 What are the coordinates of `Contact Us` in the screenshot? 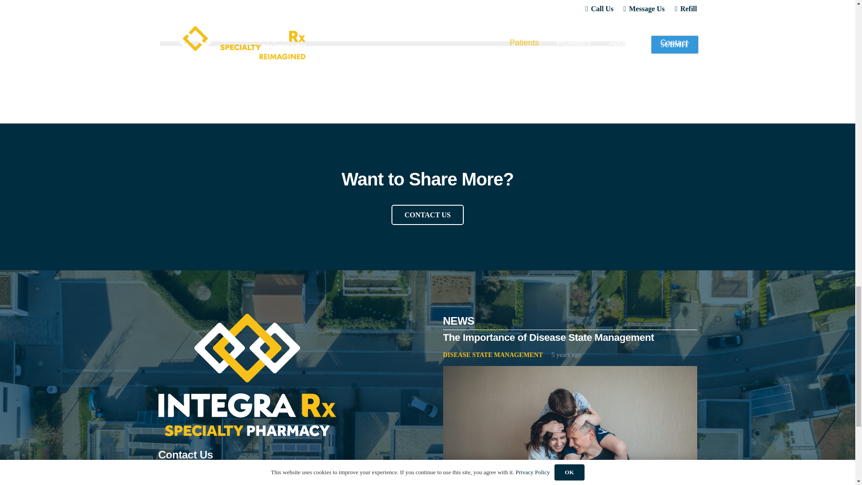 It's located at (193, 479).